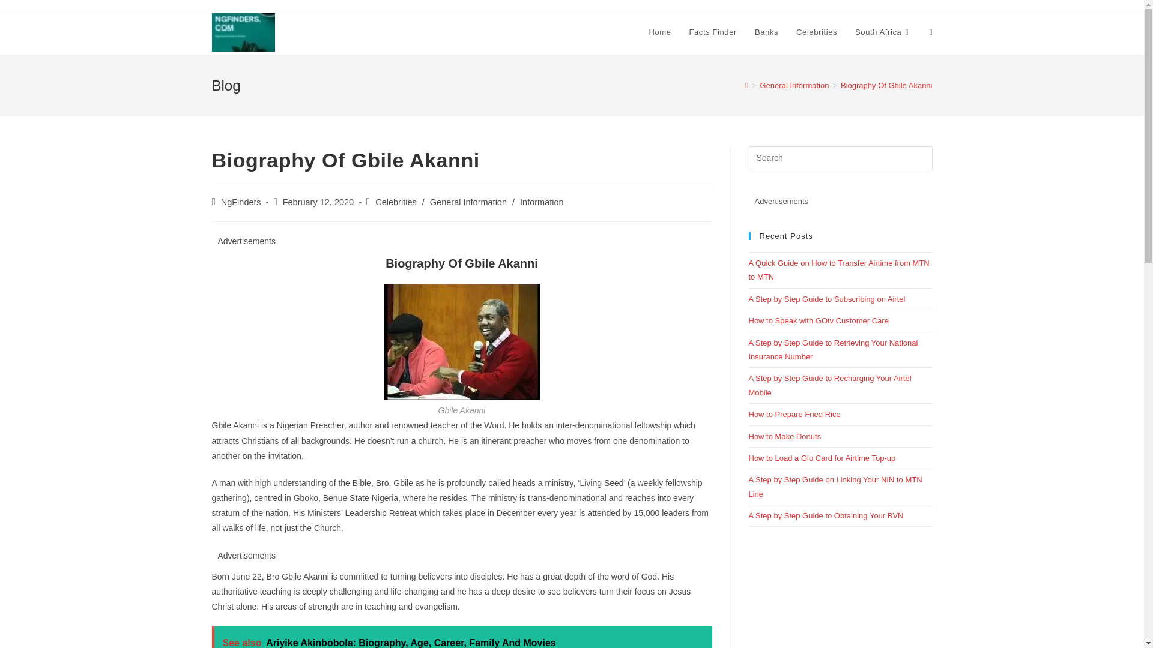  What do you see at coordinates (396, 202) in the screenshot?
I see `Celebrities` at bounding box center [396, 202].